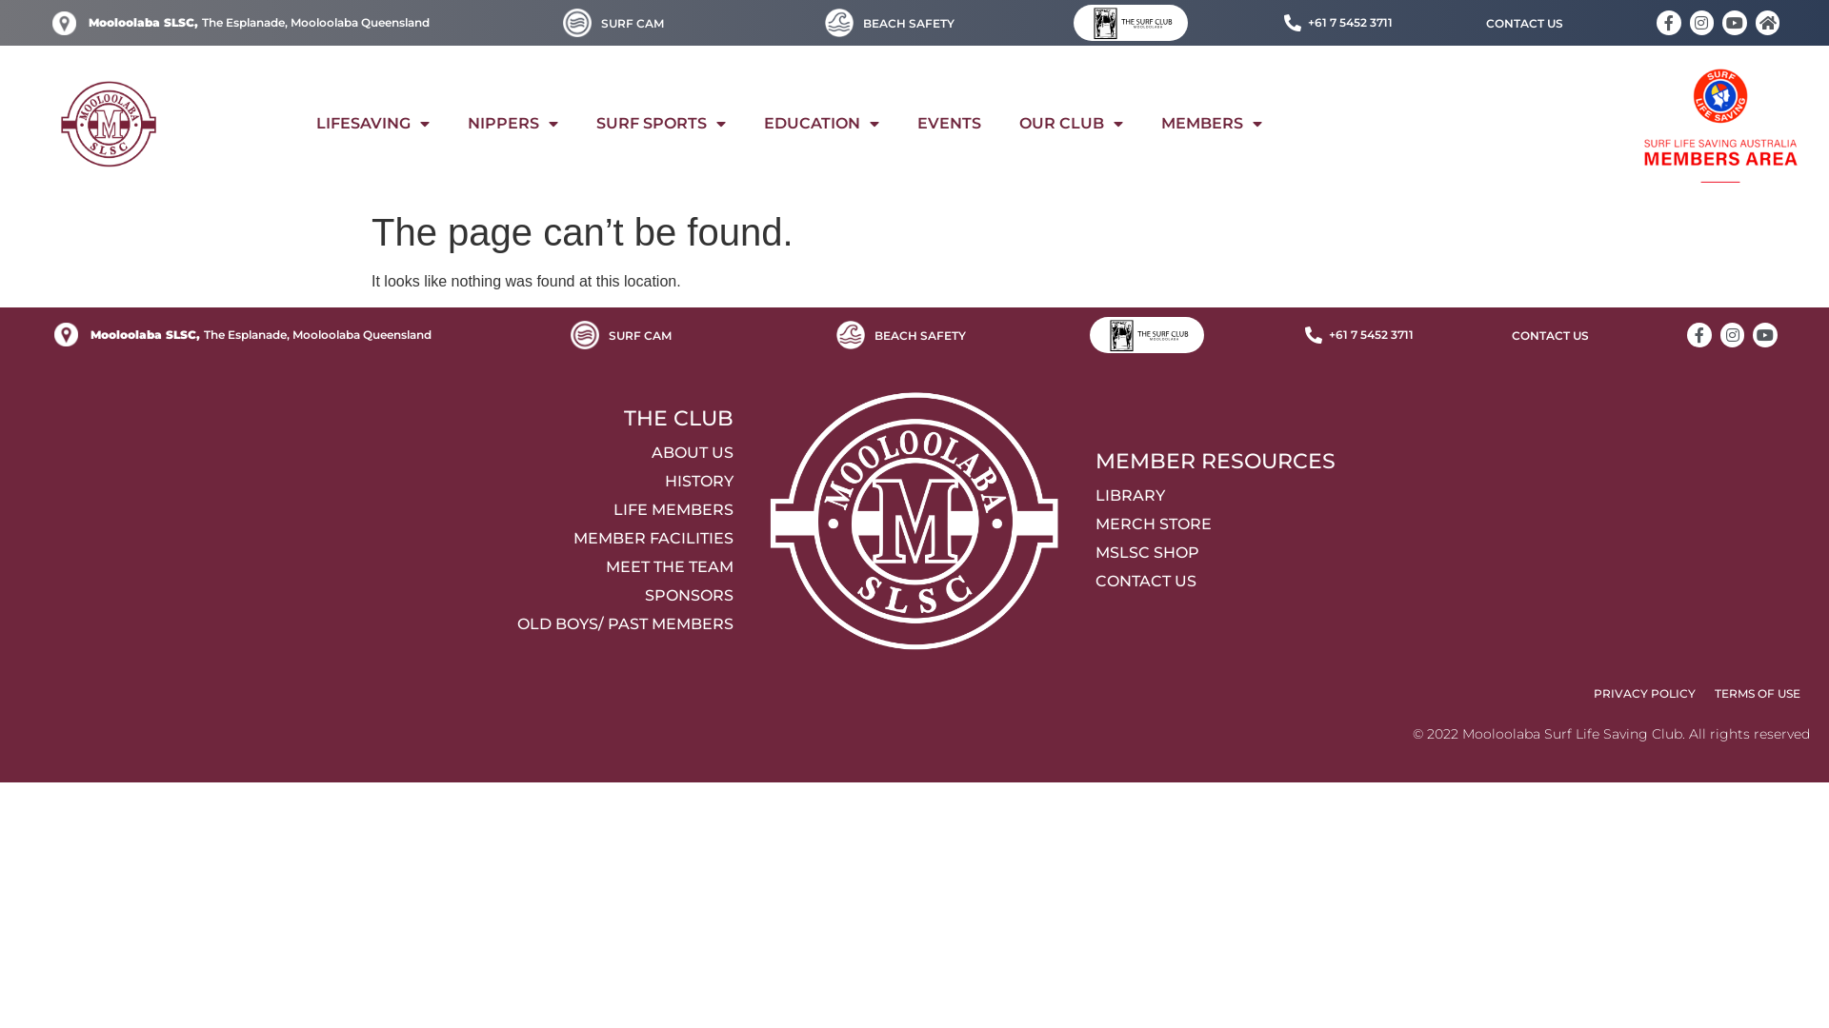 Image resolution: width=1829 pixels, height=1028 pixels. I want to click on LIBRARY, so click(1457, 496).